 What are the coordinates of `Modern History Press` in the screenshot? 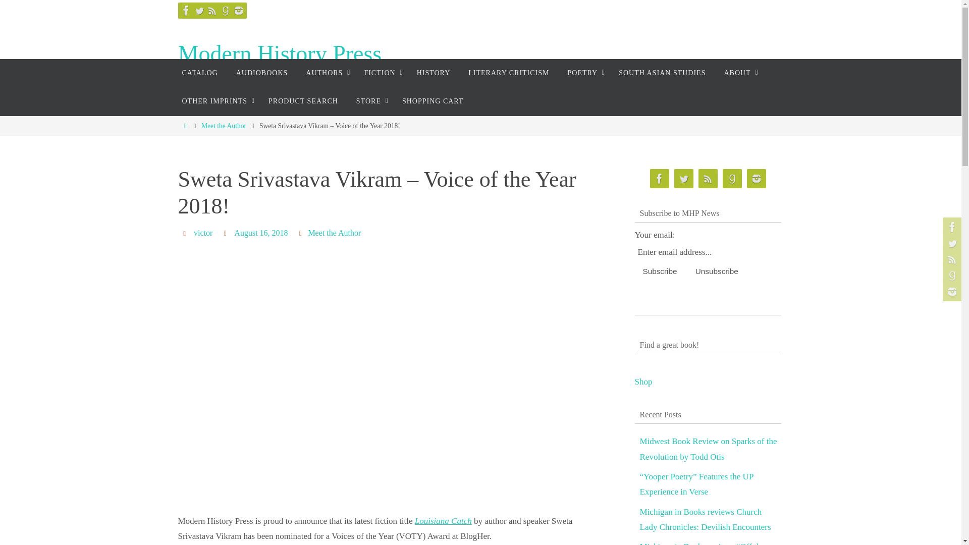 It's located at (280, 54).